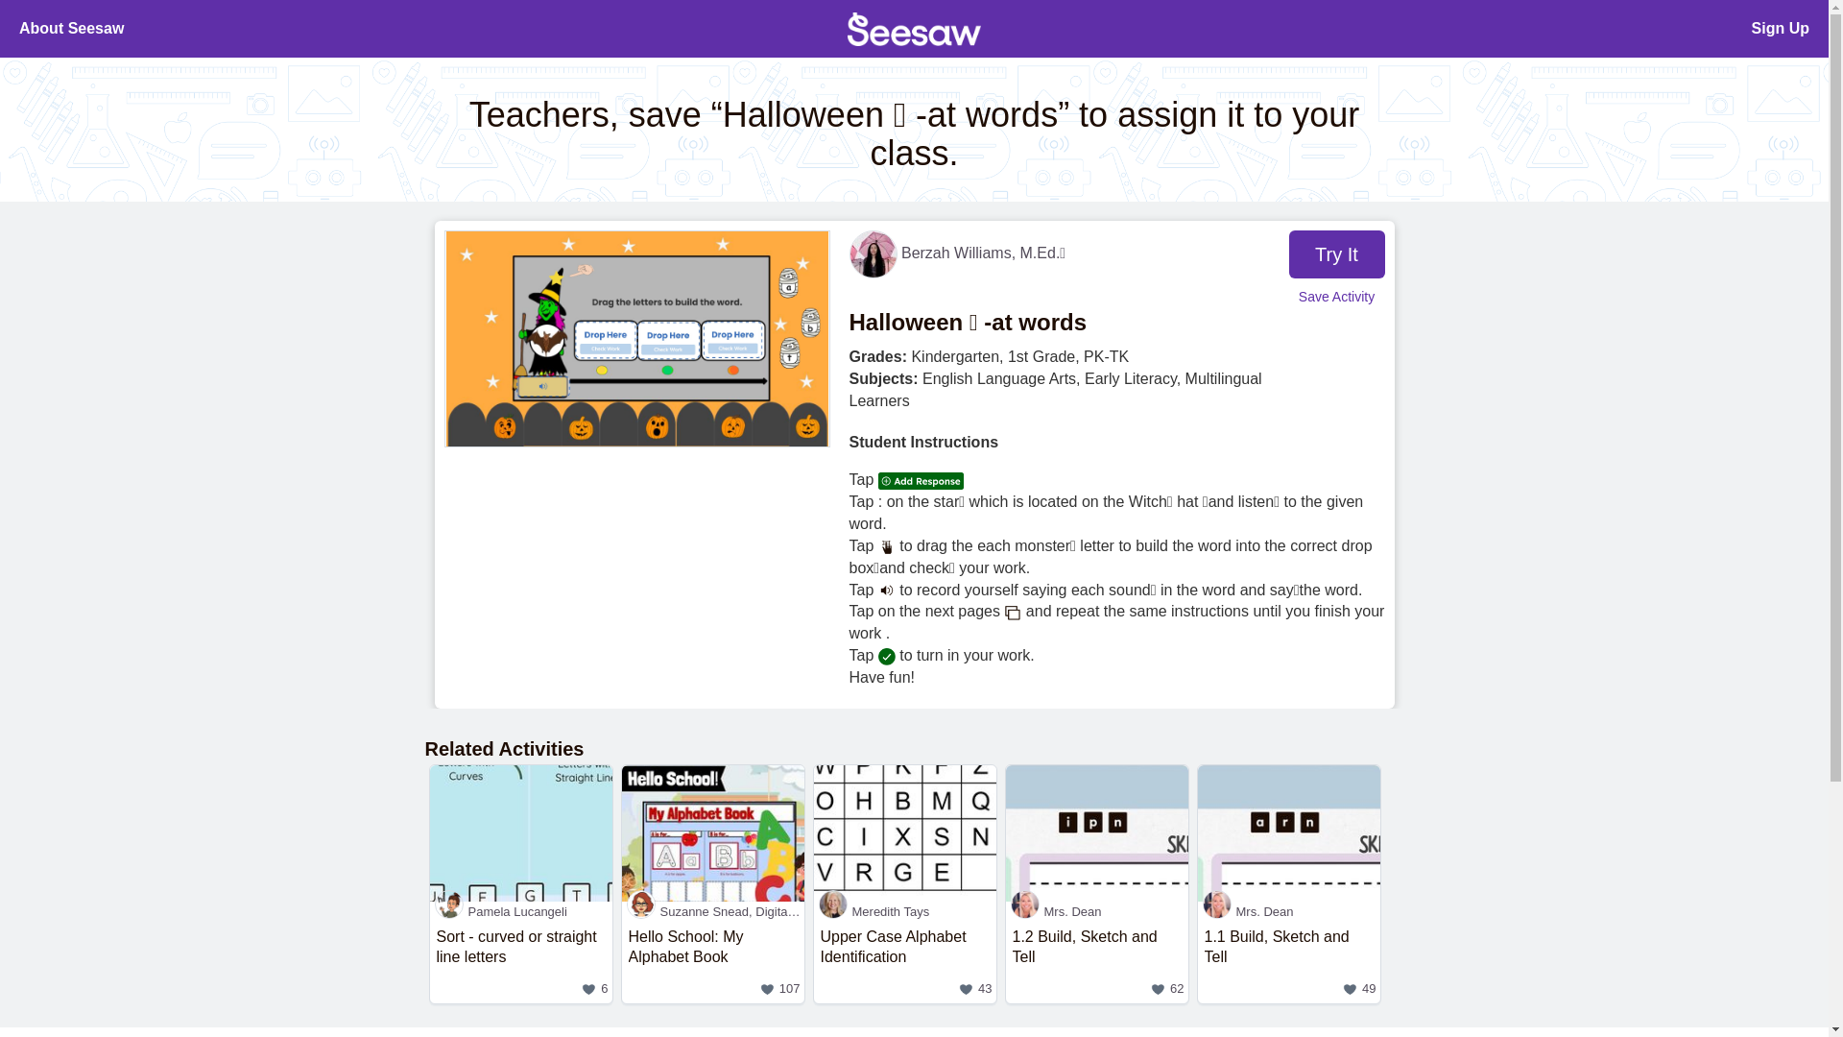 The image size is (1843, 1037). Describe the element at coordinates (712, 911) in the screenshot. I see `Suzanne Snead, Digital Learning Specialist` at that location.